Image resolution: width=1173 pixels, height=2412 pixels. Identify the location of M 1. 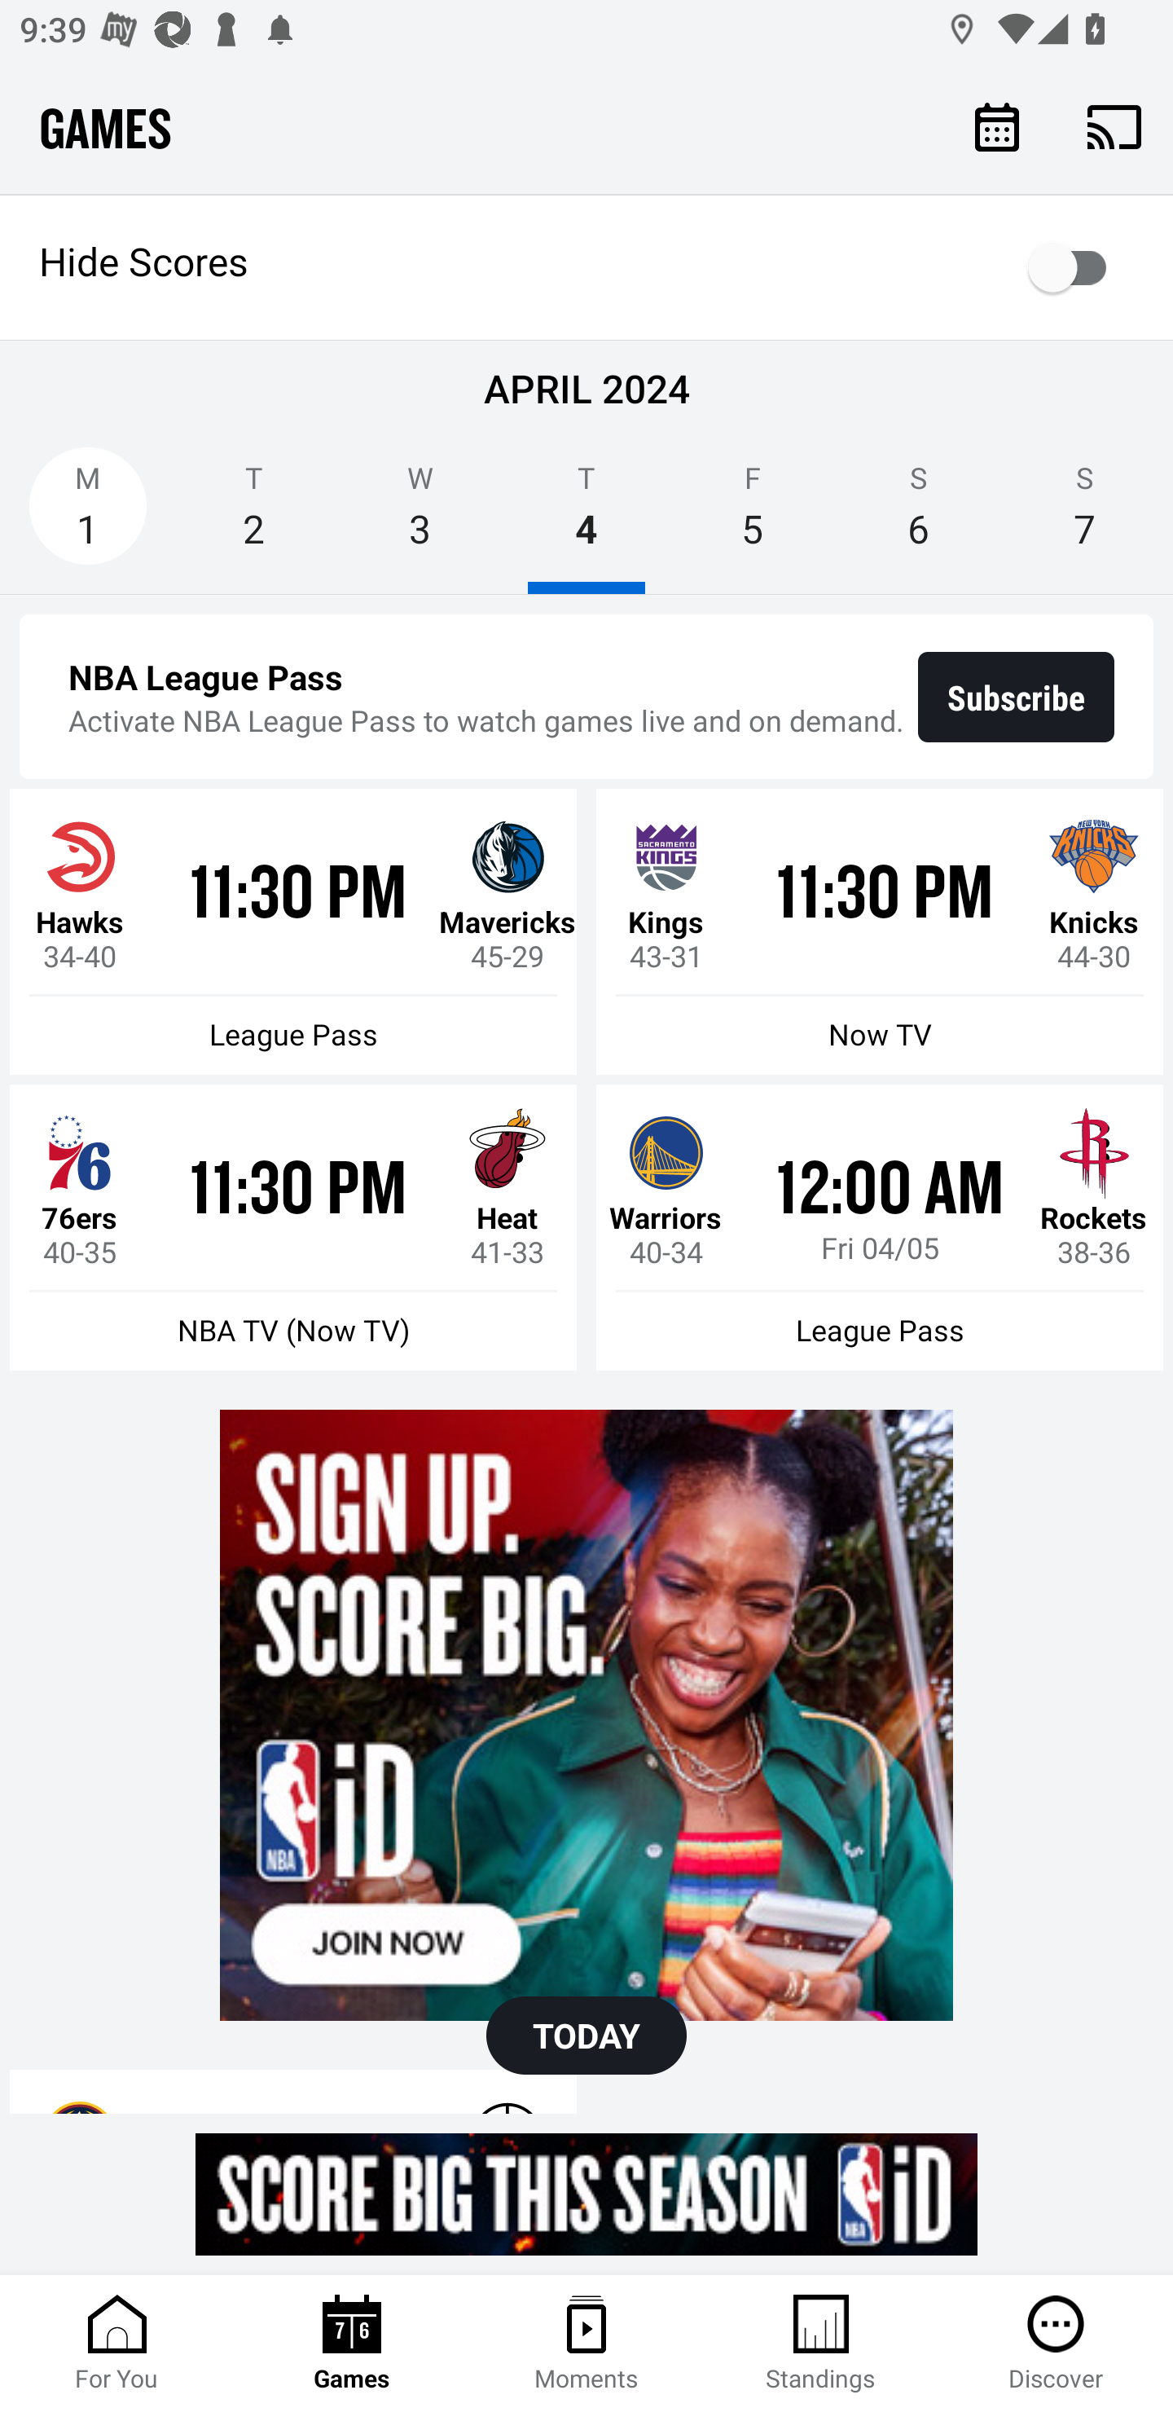
(88, 515).